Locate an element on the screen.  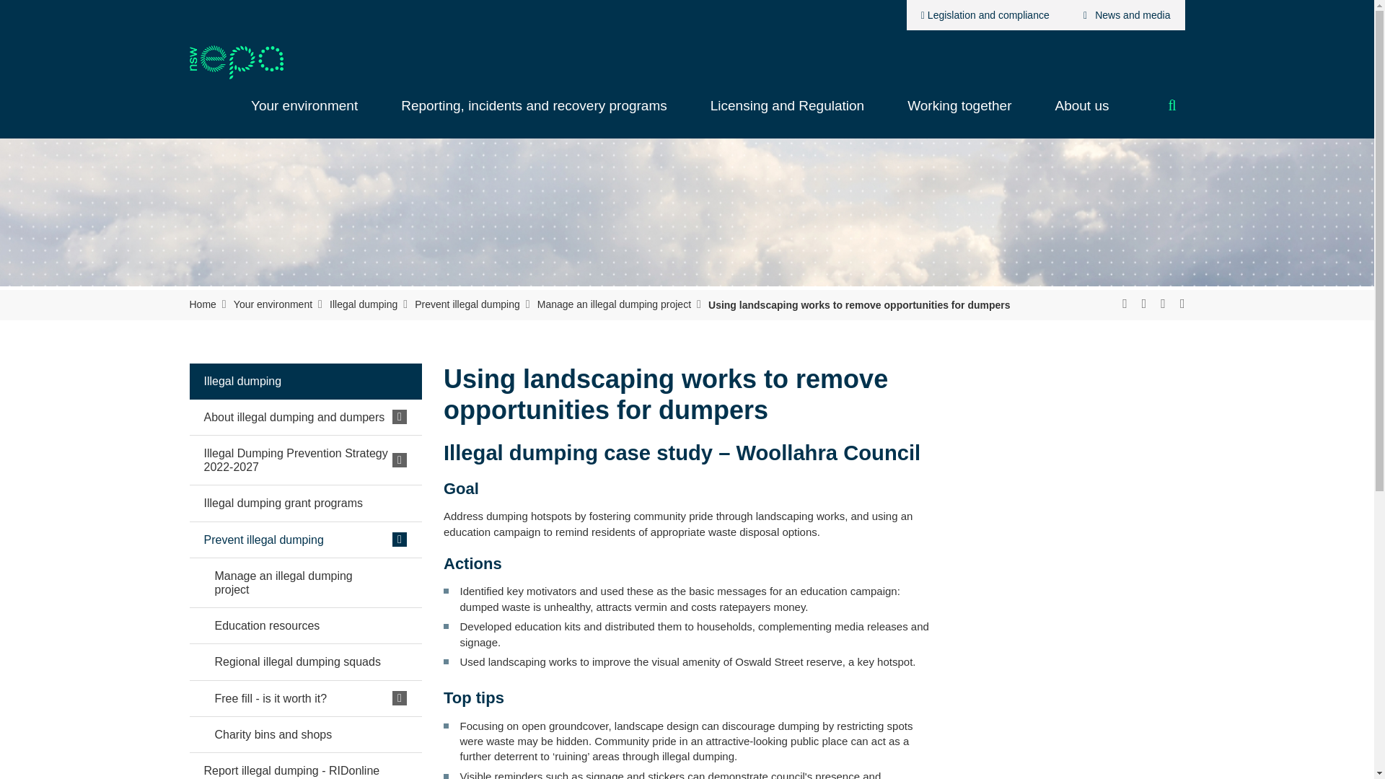
Your environment is located at coordinates (304, 113).